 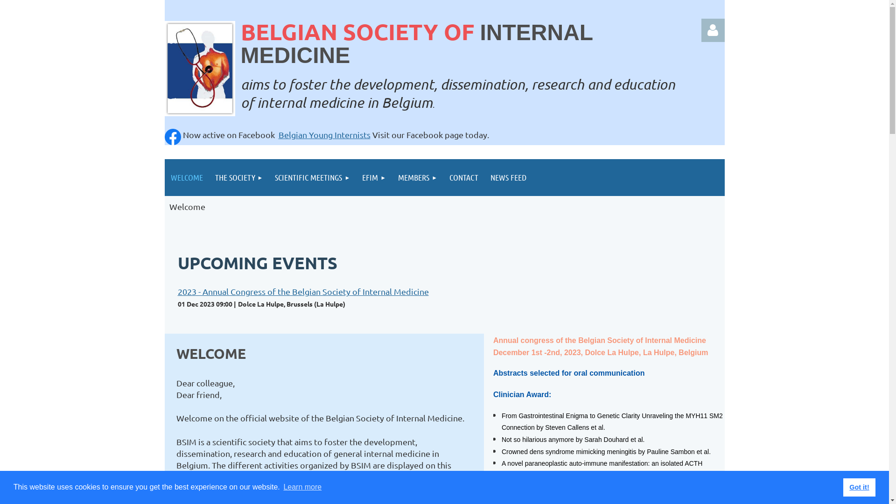 What do you see at coordinates (860, 487) in the screenshot?
I see `Got it!` at bounding box center [860, 487].